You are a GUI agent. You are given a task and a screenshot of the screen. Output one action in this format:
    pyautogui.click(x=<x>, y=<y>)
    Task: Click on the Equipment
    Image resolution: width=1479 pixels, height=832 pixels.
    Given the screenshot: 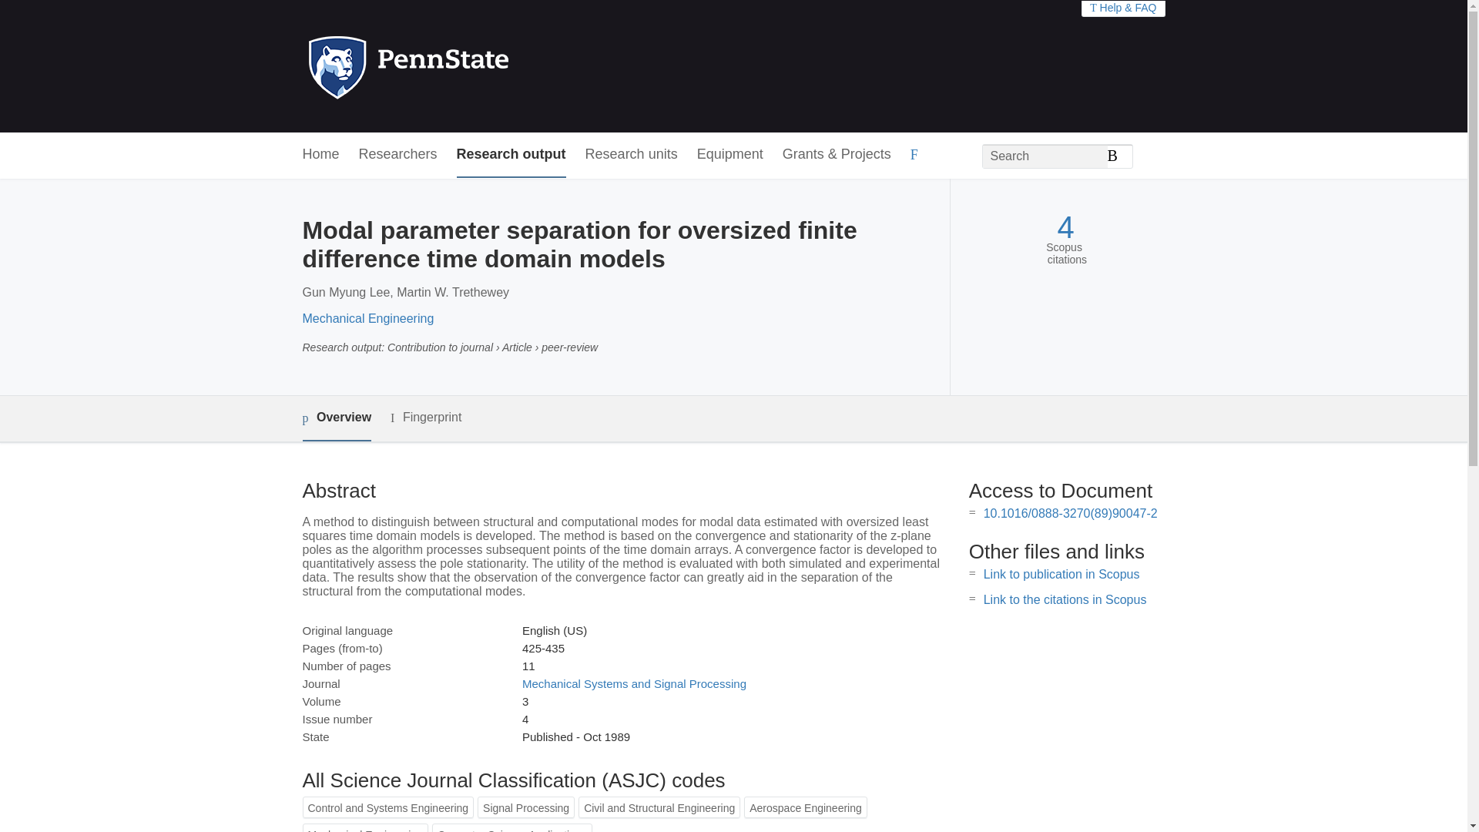 What is the action you would take?
    pyautogui.click(x=729, y=155)
    